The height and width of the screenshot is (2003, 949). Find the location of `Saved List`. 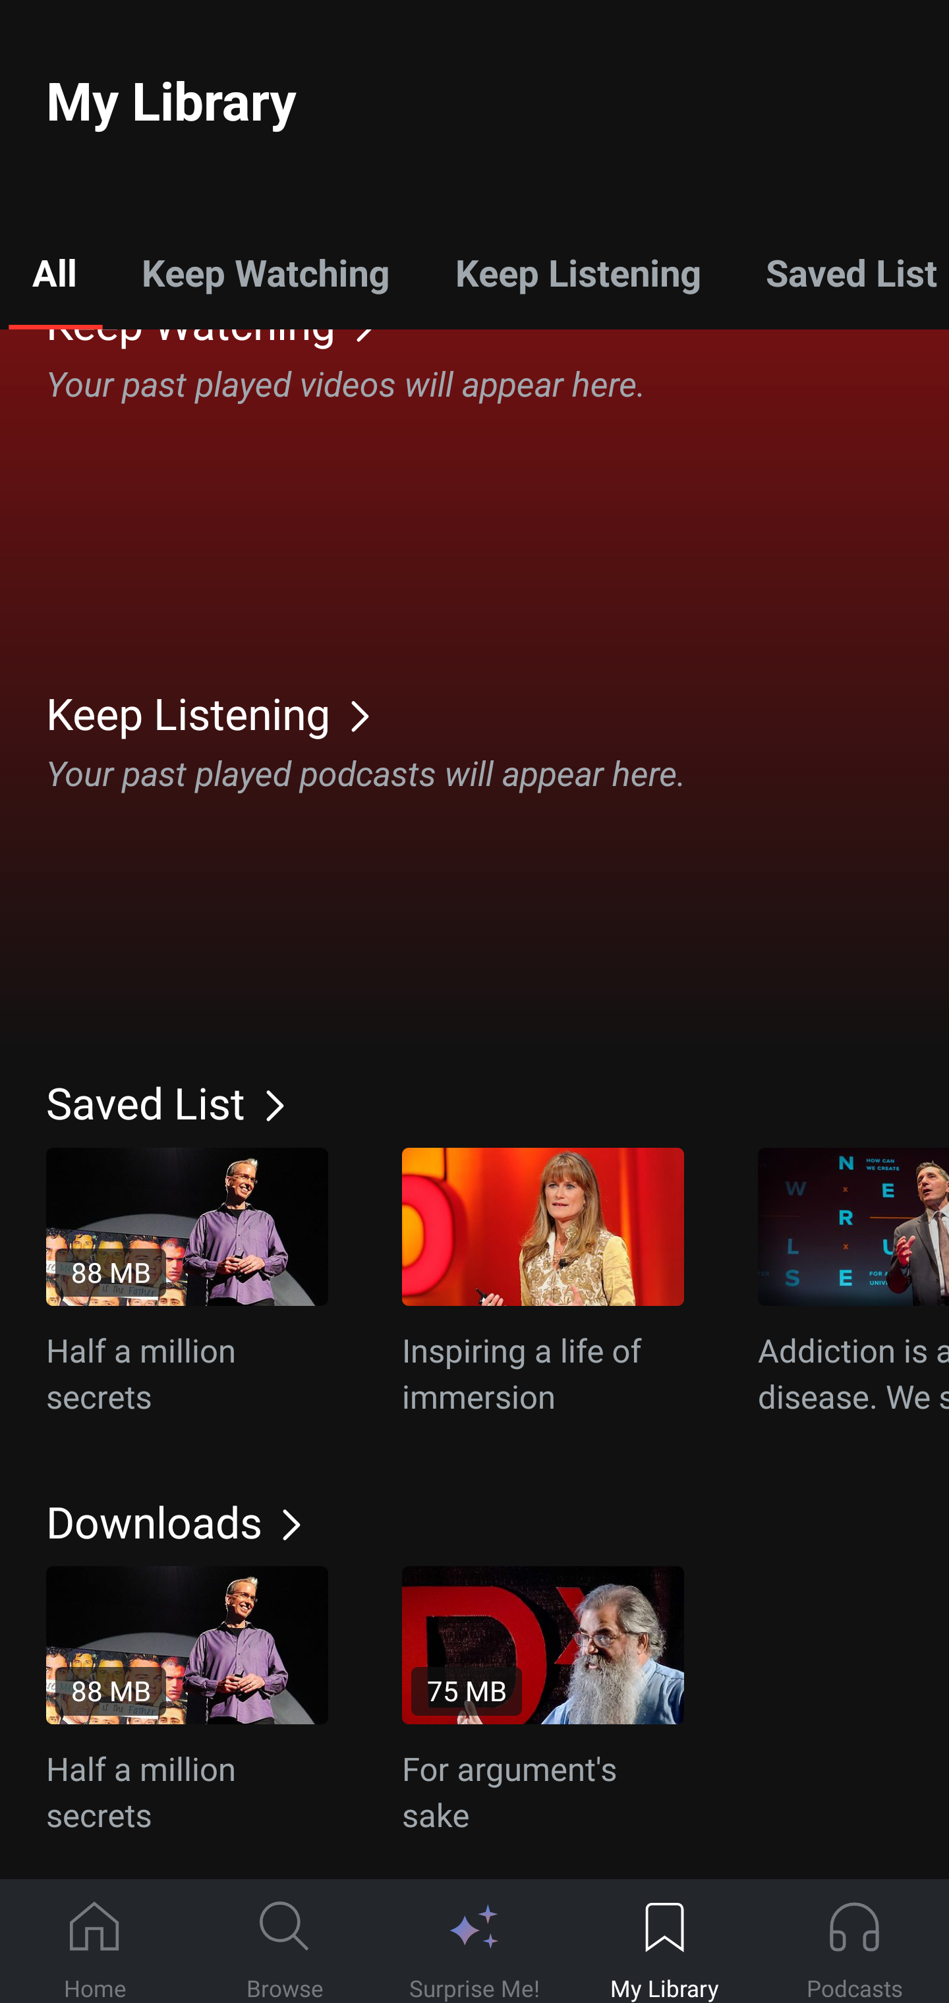

Saved List is located at coordinates (841, 271).